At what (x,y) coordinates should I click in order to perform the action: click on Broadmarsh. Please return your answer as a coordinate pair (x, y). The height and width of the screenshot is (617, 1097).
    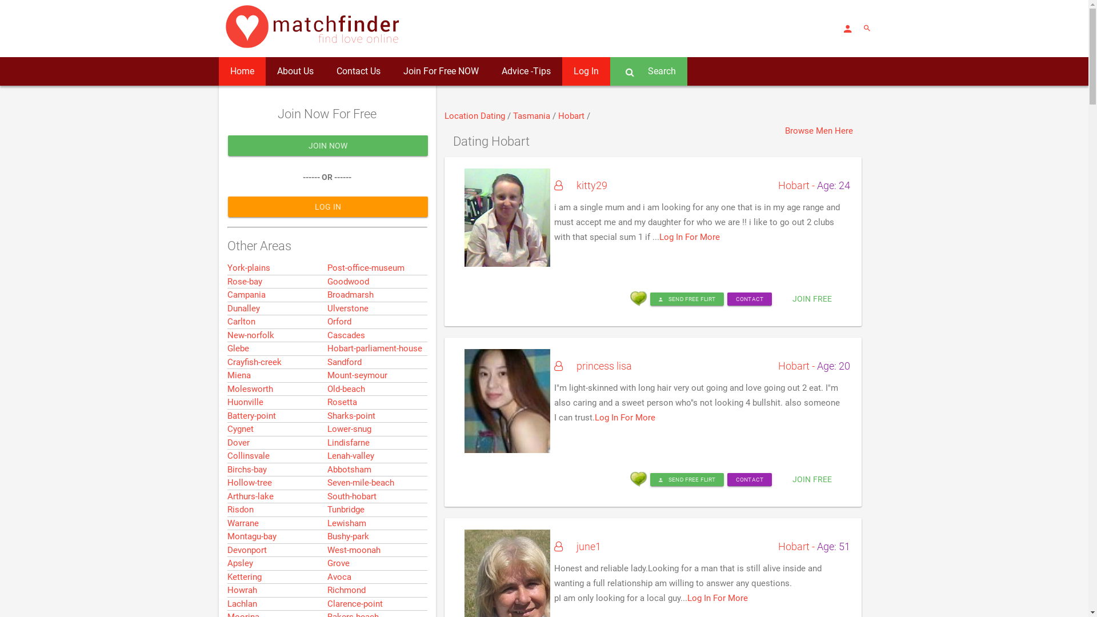
    Looking at the image, I should click on (350, 295).